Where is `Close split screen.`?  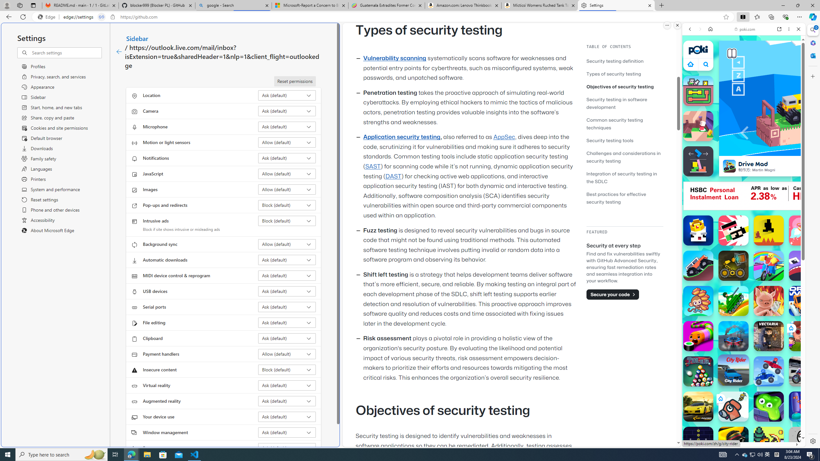 Close split screen. is located at coordinates (677, 25).